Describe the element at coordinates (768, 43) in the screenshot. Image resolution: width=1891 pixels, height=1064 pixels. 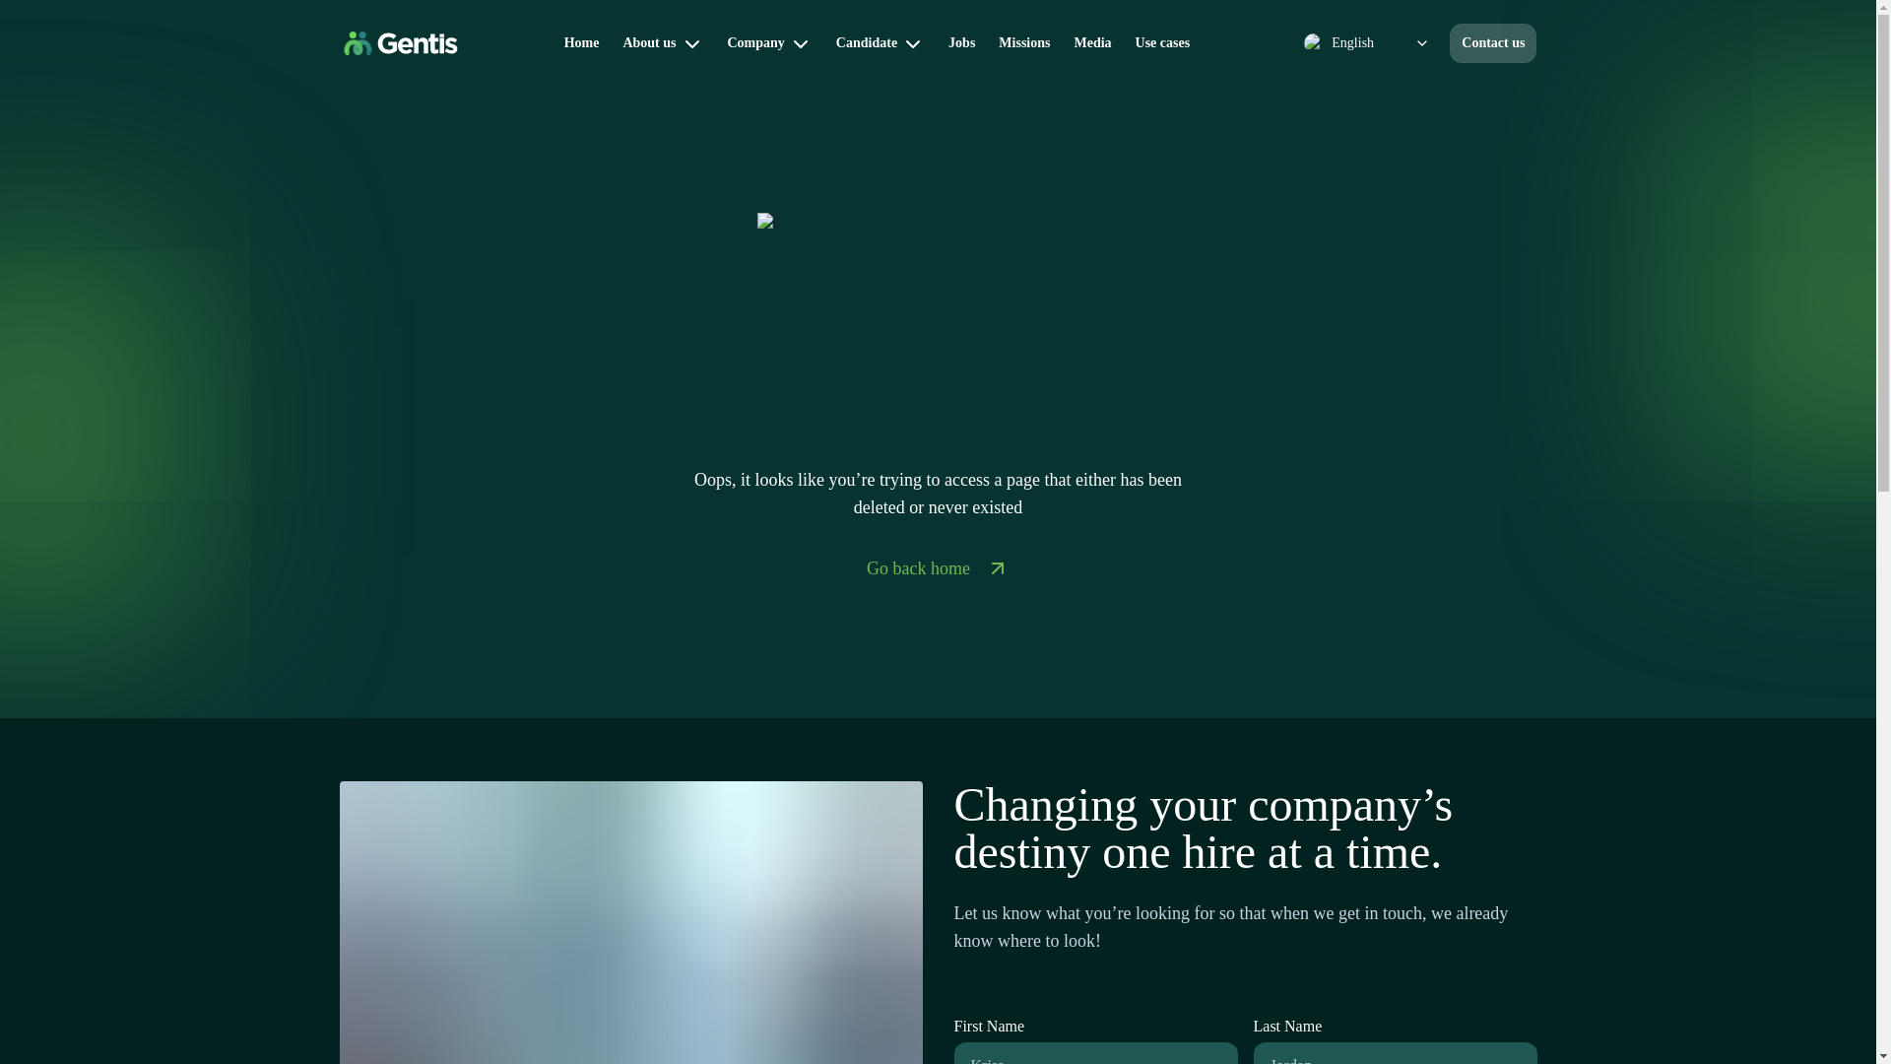
I see `Company` at that location.